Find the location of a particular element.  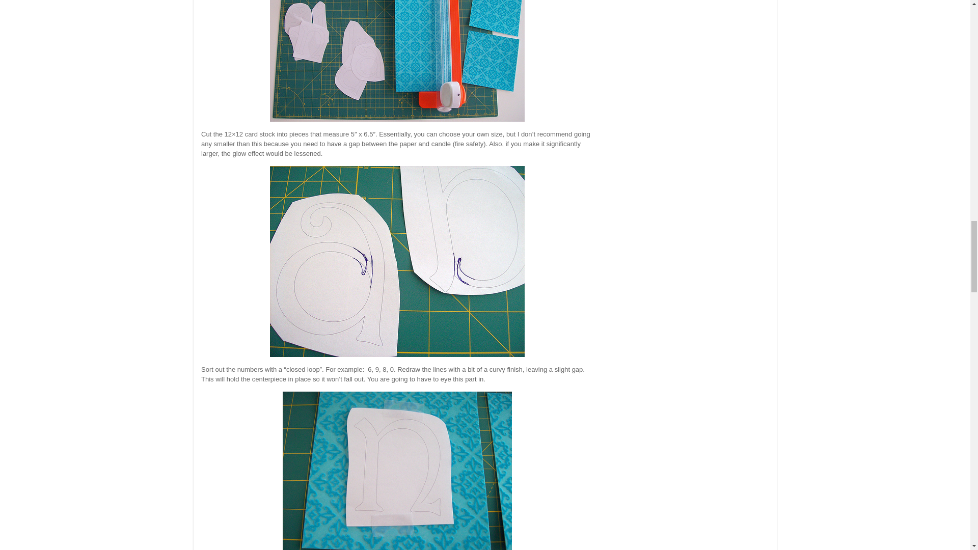

diy table numbers is located at coordinates (397, 61).